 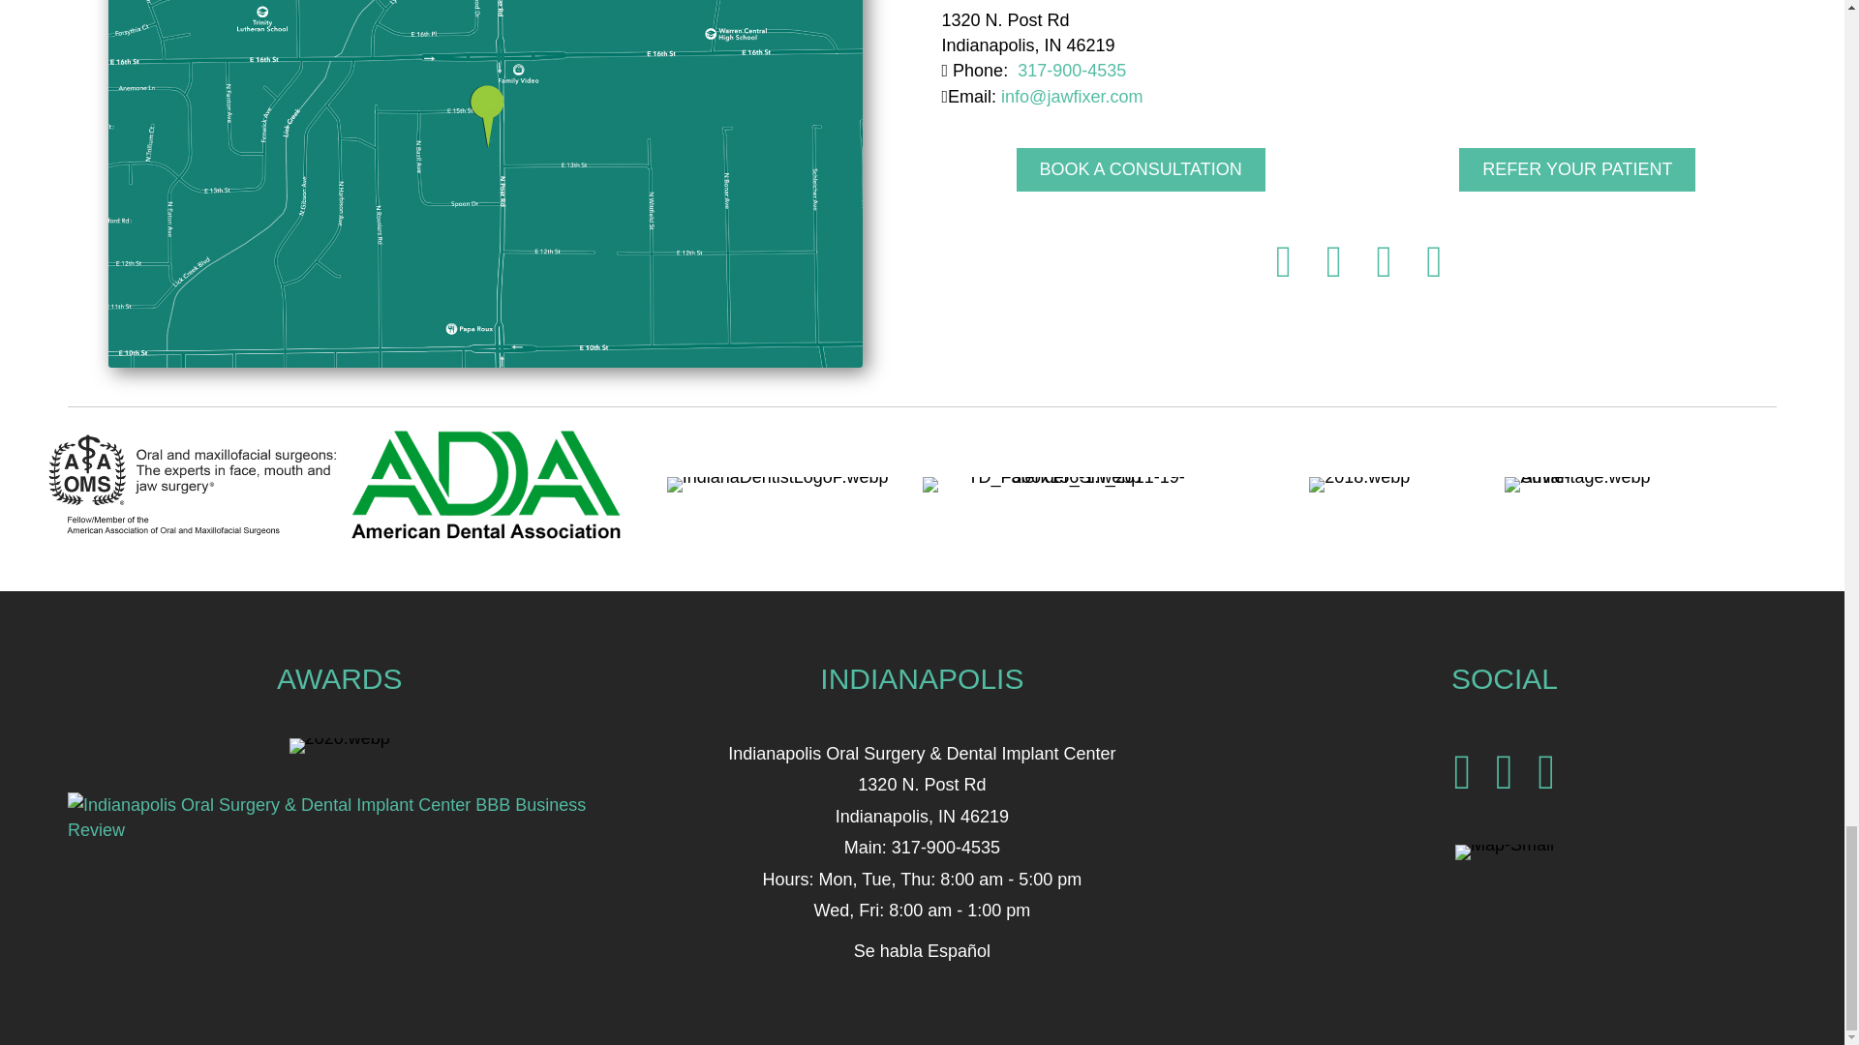 I want to click on 2018.webp, so click(x=1358, y=484).